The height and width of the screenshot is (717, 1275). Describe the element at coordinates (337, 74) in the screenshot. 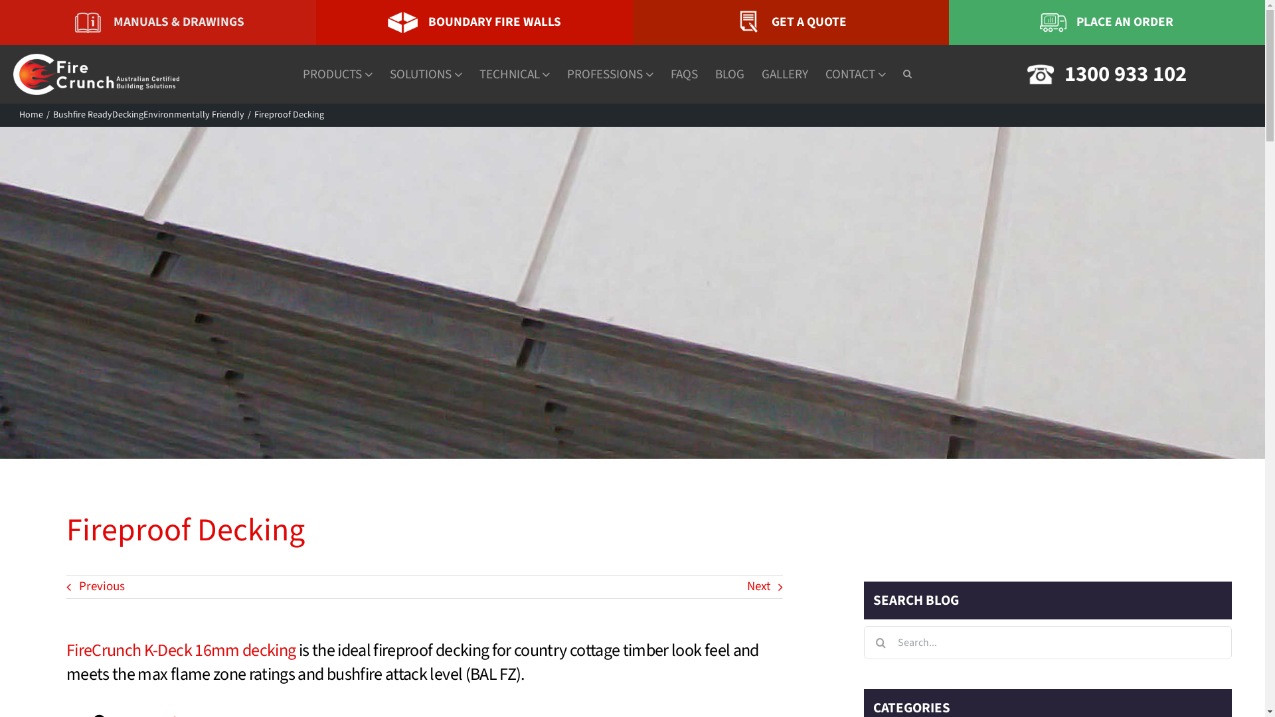

I see `PRODUCTS` at that location.